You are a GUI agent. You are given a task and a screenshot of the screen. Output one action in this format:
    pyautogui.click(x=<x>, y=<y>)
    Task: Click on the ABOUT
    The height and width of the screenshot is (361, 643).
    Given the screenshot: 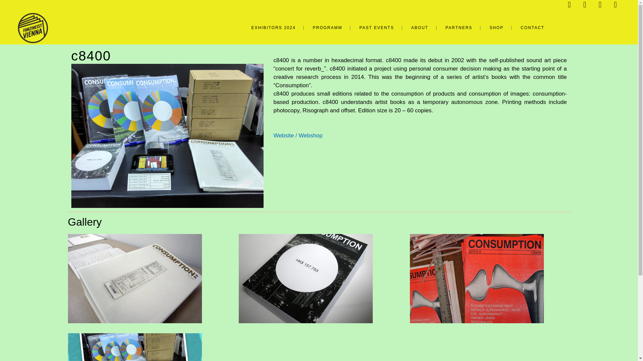 What is the action you would take?
    pyautogui.click(x=420, y=27)
    